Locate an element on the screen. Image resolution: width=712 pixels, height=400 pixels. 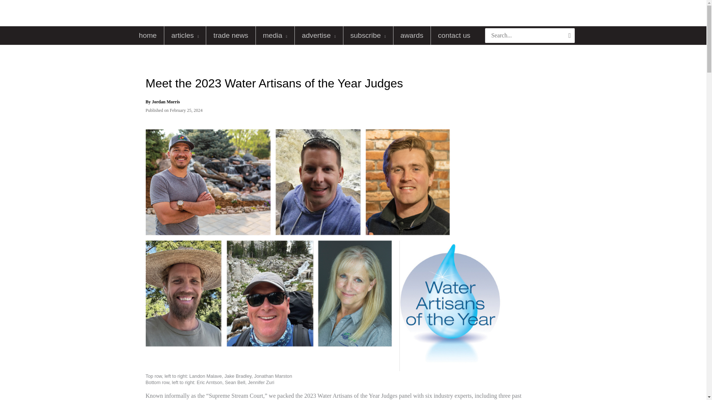
contact us is located at coordinates (454, 36).